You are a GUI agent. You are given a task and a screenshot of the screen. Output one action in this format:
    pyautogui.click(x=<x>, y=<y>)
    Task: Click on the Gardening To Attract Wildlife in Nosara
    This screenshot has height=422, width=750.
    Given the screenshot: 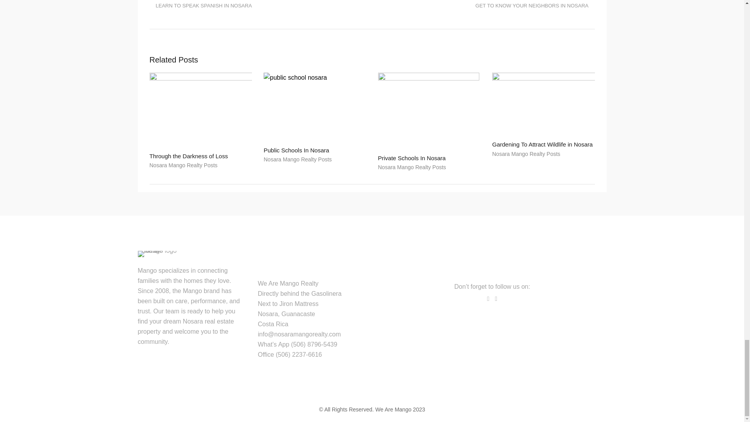 What is the action you would take?
    pyautogui.click(x=543, y=103)
    